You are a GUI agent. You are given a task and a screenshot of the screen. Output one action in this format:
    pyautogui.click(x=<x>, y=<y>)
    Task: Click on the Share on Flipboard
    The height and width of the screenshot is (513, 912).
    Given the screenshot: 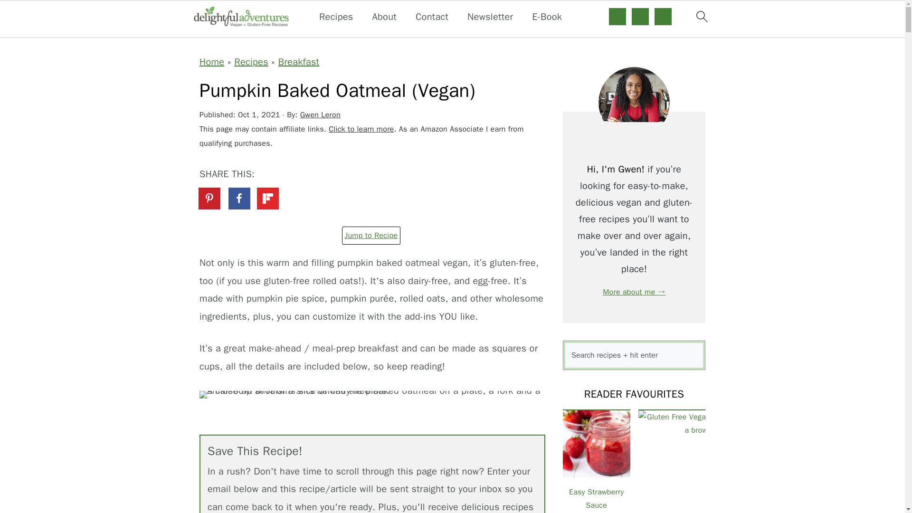 What is the action you would take?
    pyautogui.click(x=268, y=199)
    